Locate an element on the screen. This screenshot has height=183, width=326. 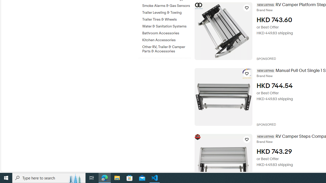
Trailer Tires & Wheels is located at coordinates (166, 19).